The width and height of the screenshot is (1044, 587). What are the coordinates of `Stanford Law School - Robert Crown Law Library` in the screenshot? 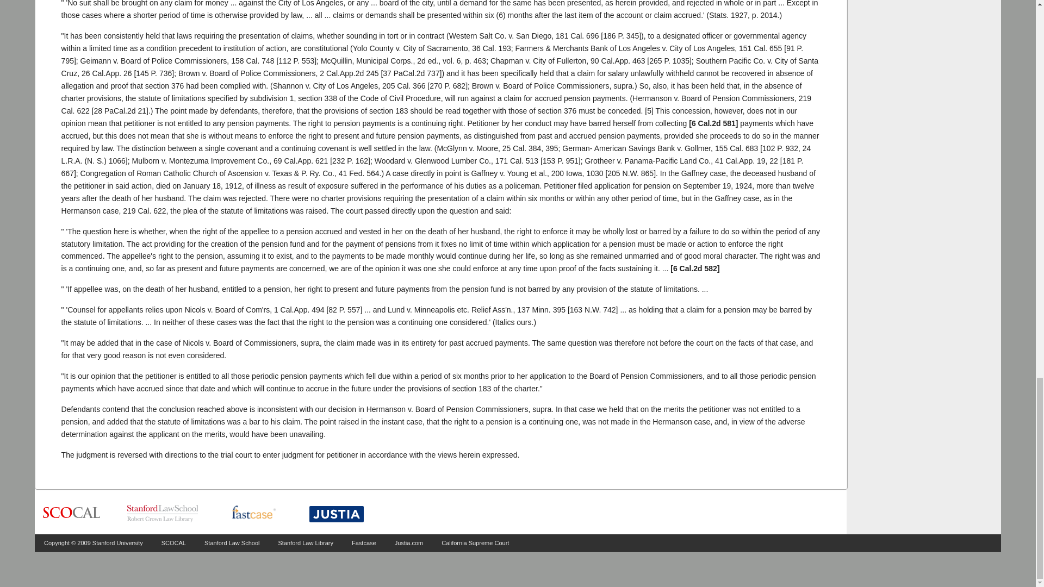 It's located at (163, 513).